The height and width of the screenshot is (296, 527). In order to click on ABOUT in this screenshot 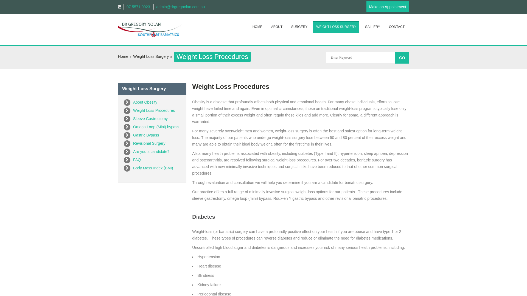, I will do `click(277, 27)`.